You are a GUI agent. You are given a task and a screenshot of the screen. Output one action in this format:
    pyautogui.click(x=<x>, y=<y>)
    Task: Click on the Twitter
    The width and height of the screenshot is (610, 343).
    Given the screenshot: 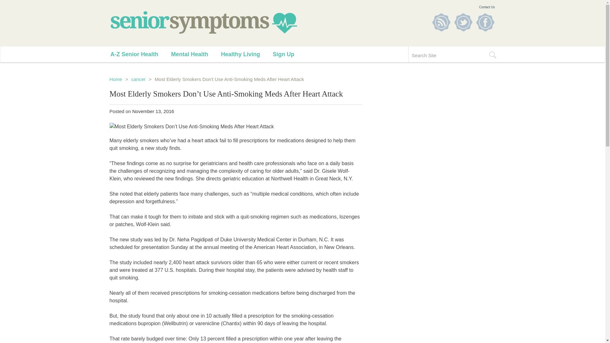 What is the action you would take?
    pyautogui.click(x=463, y=22)
    